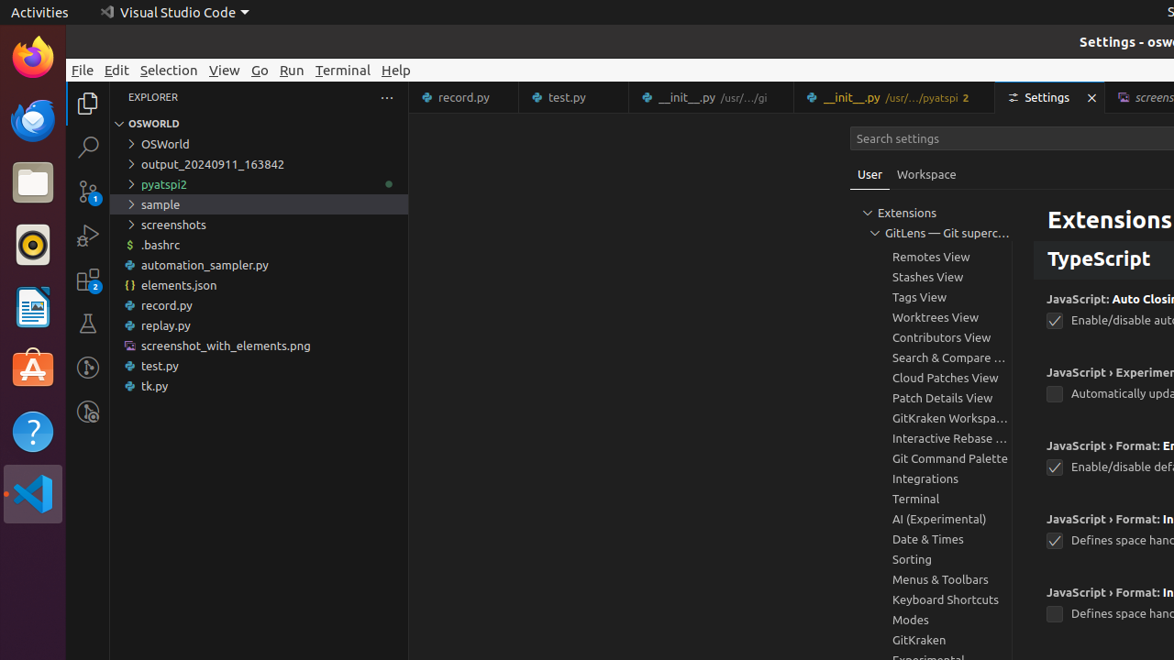  What do you see at coordinates (260, 70) in the screenshot?
I see `Go` at bounding box center [260, 70].